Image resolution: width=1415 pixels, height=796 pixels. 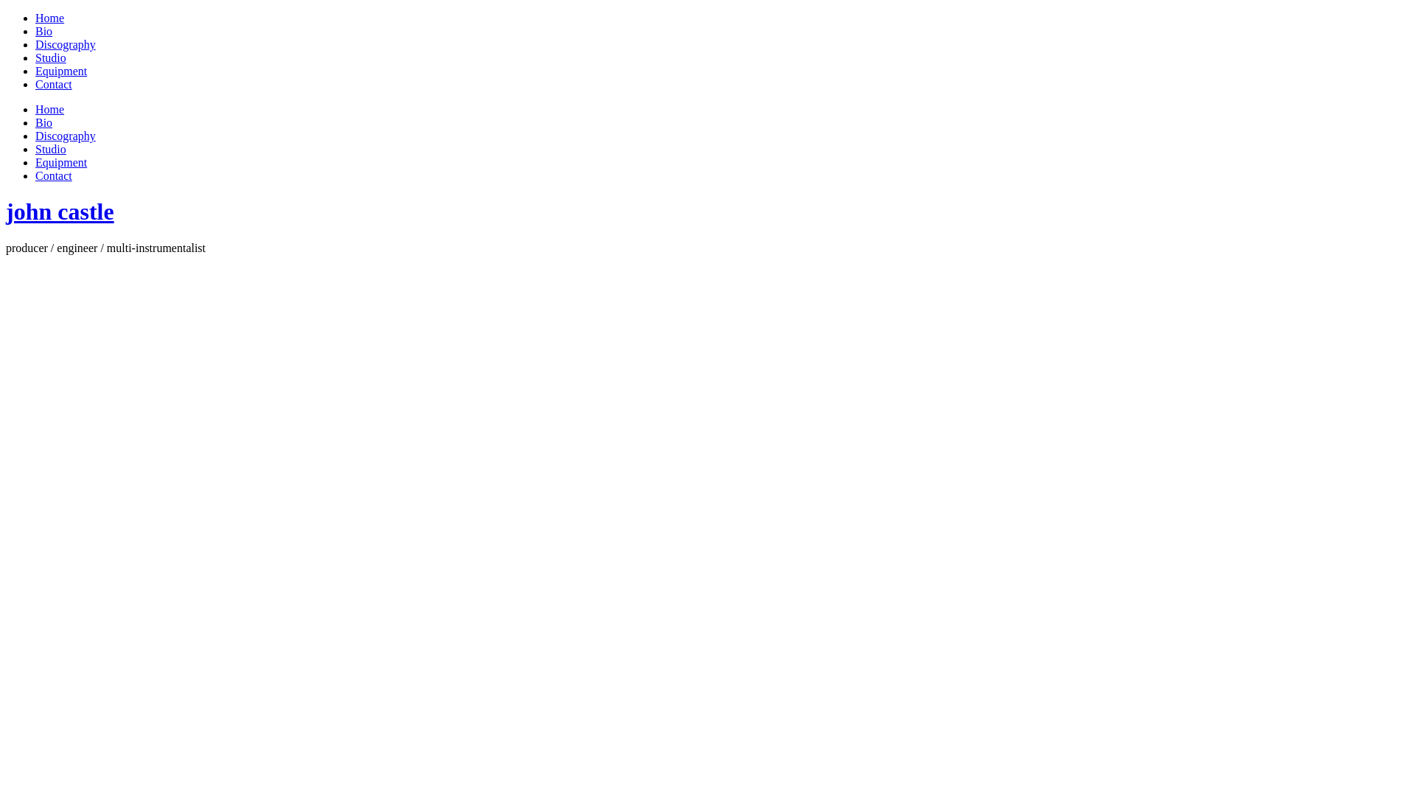 What do you see at coordinates (51, 149) in the screenshot?
I see `Studio` at bounding box center [51, 149].